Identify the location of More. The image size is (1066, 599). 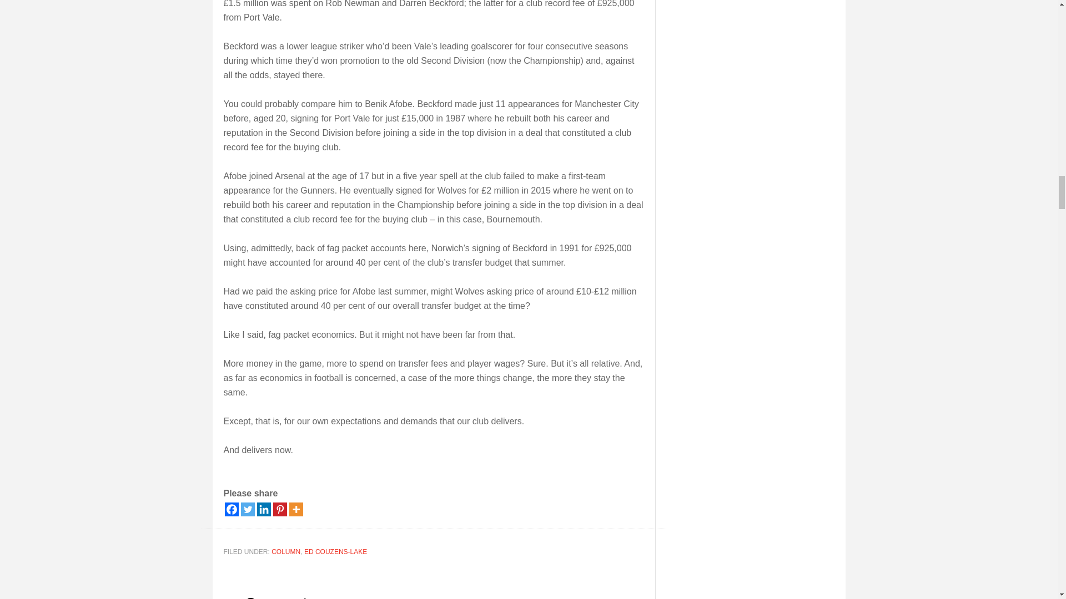
(295, 509).